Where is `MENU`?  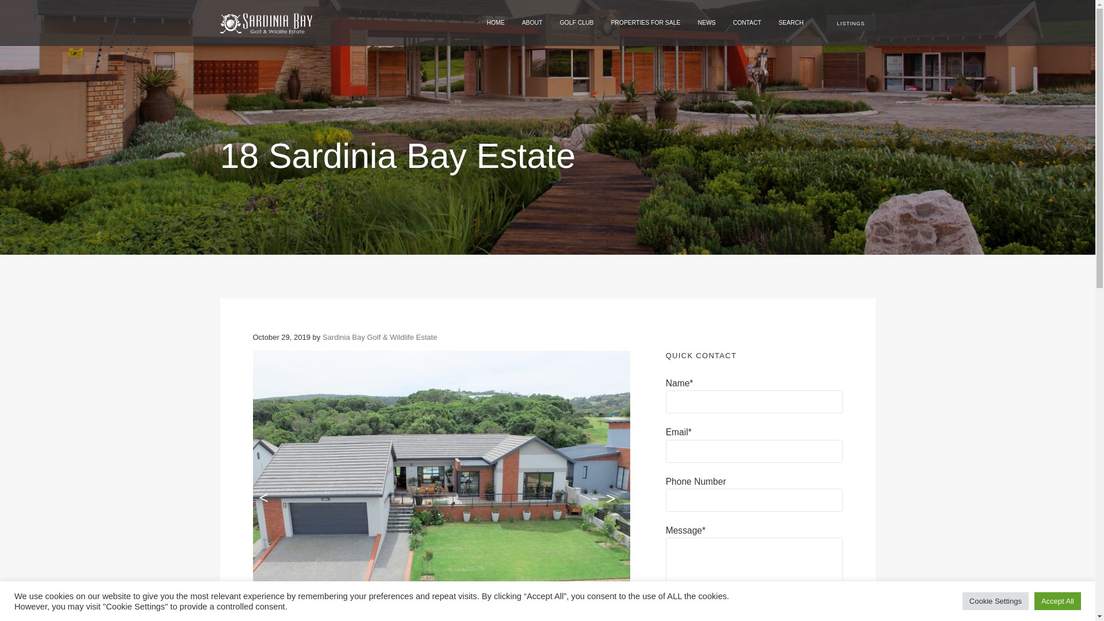
MENU is located at coordinates (666, 10).